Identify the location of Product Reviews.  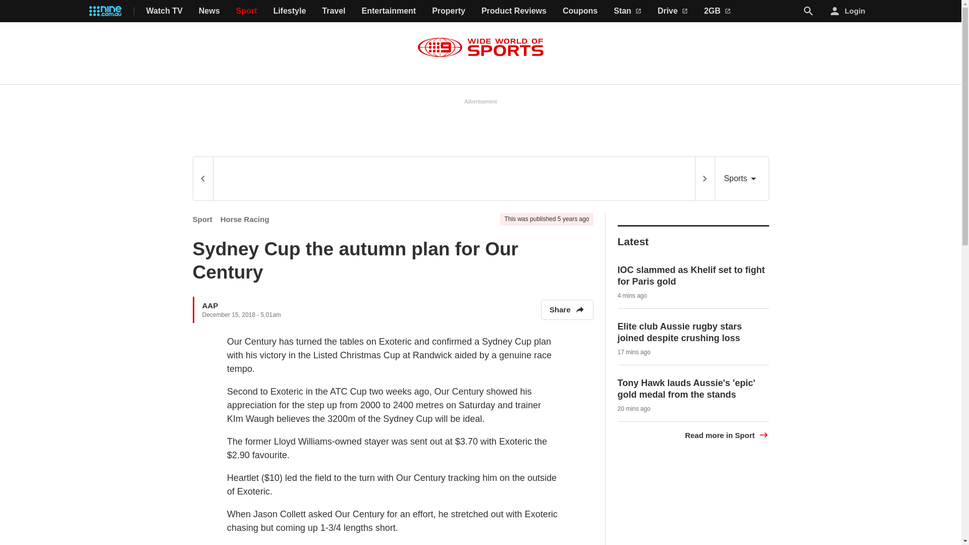
(514, 11).